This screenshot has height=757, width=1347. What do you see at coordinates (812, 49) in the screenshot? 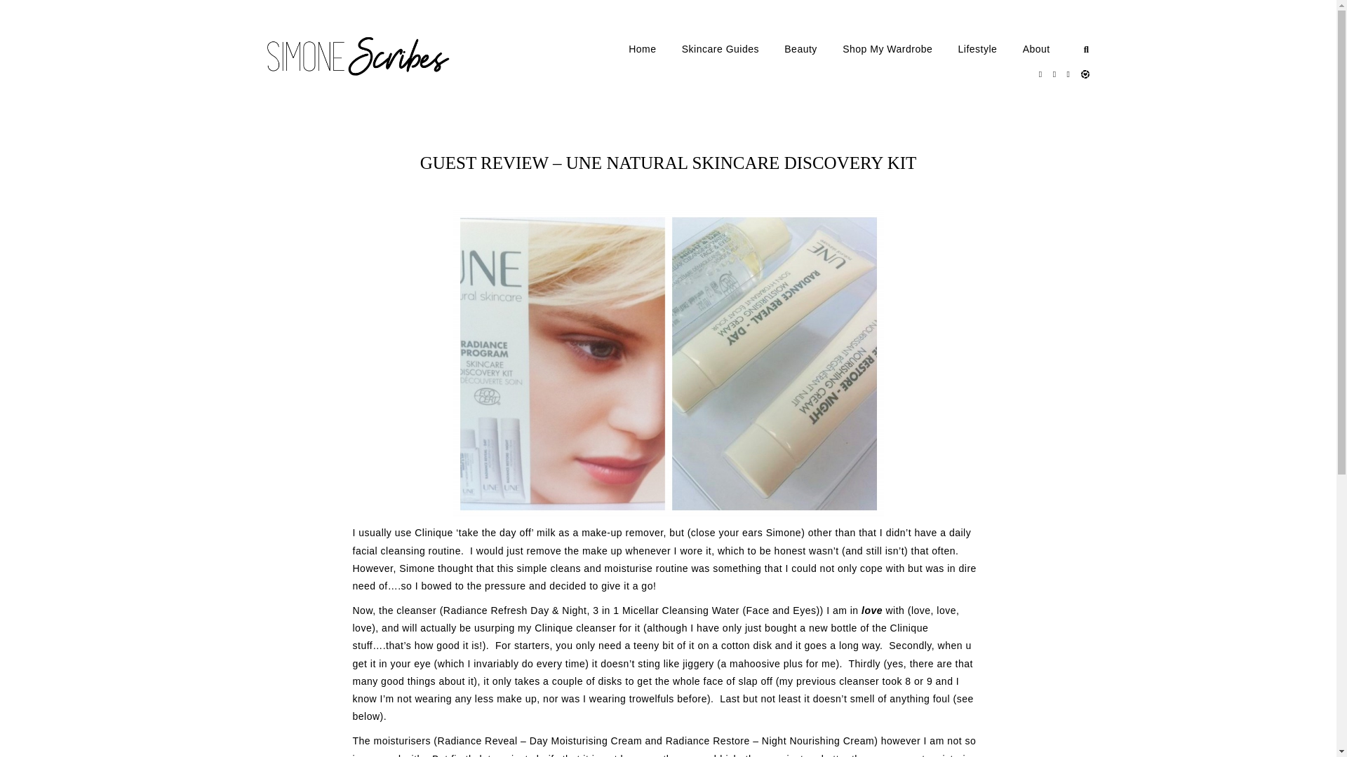
I see `Beauty` at bounding box center [812, 49].